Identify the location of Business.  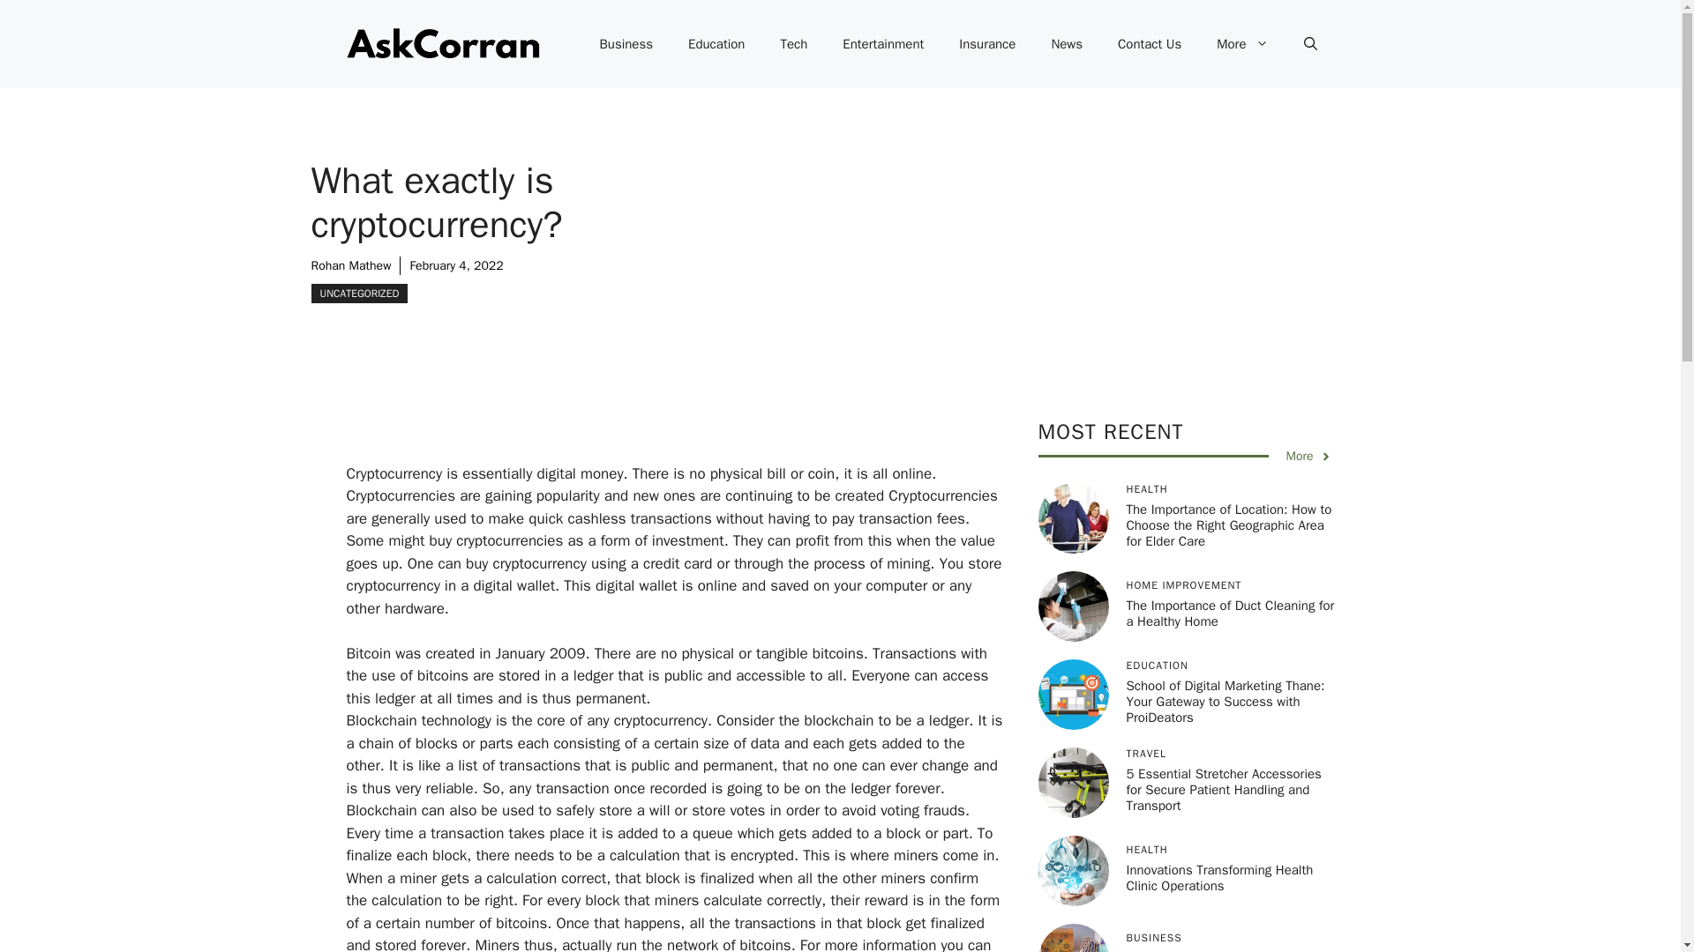
(626, 44).